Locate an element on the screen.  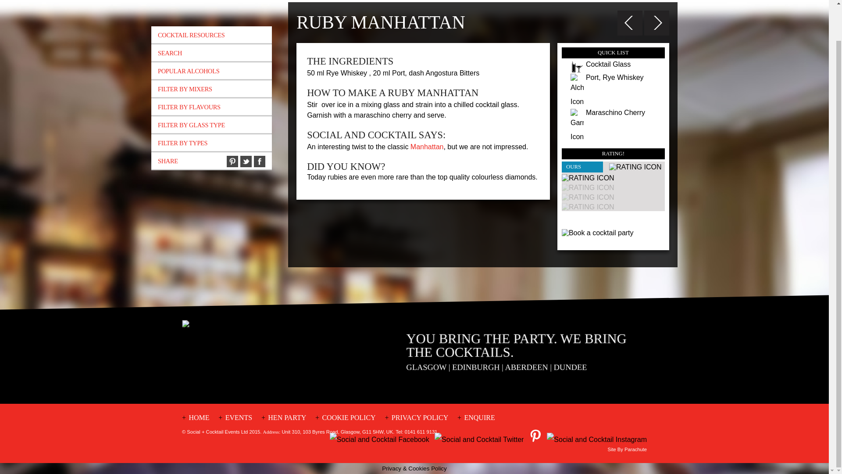
rating is located at coordinates (635, 167).